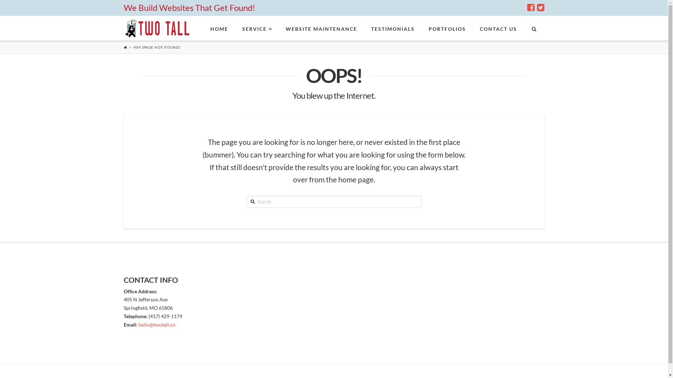 The width and height of the screenshot is (673, 378). Describe the element at coordinates (393, 28) in the screenshot. I see `TESTIMONIALS` at that location.